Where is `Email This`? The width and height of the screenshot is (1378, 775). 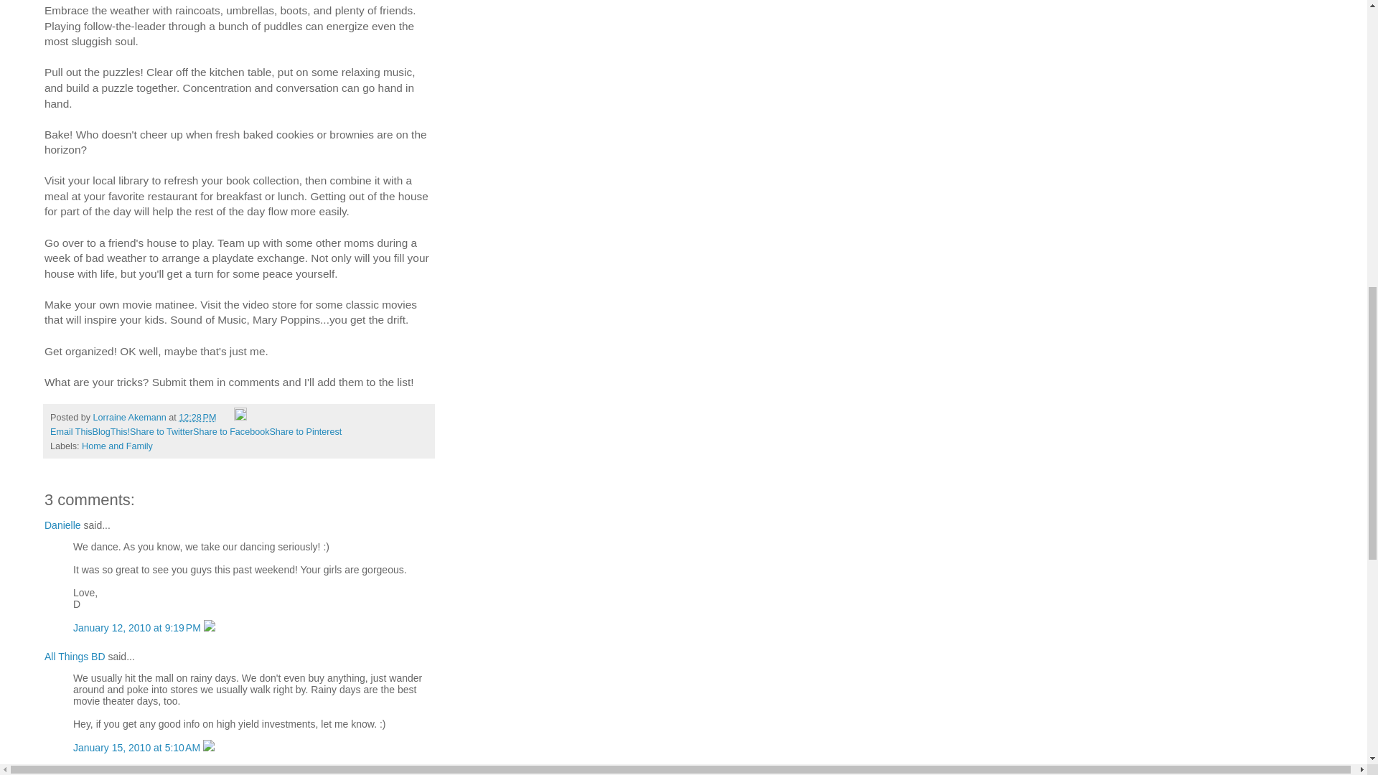 Email This is located at coordinates (70, 432).